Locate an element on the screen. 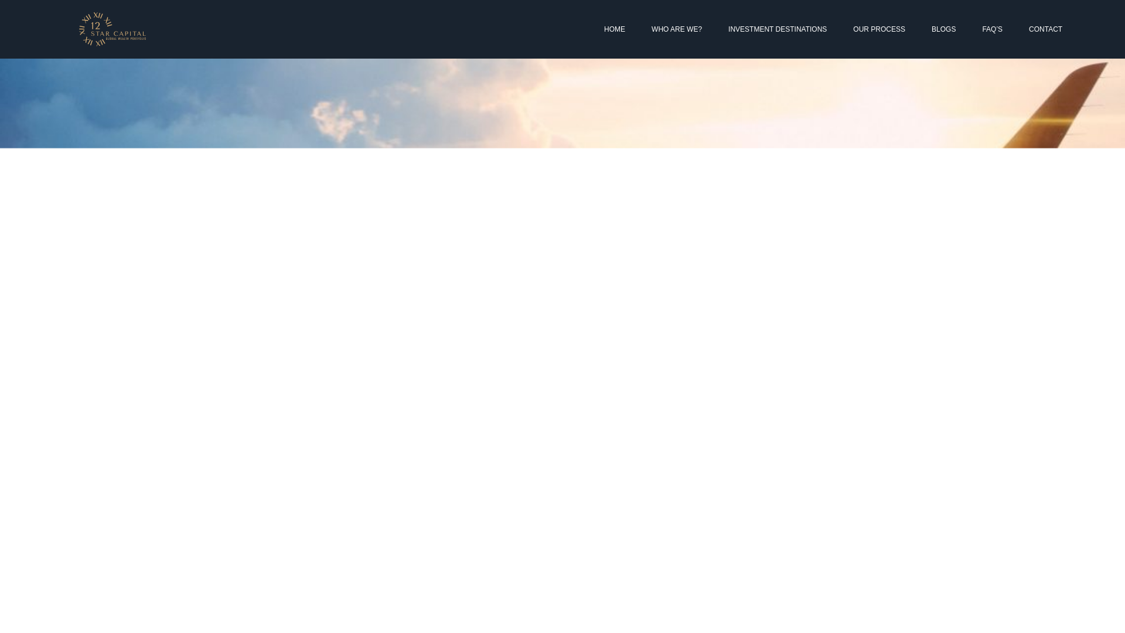 Image resolution: width=1125 pixels, height=633 pixels. BLOGS is located at coordinates (943, 29).